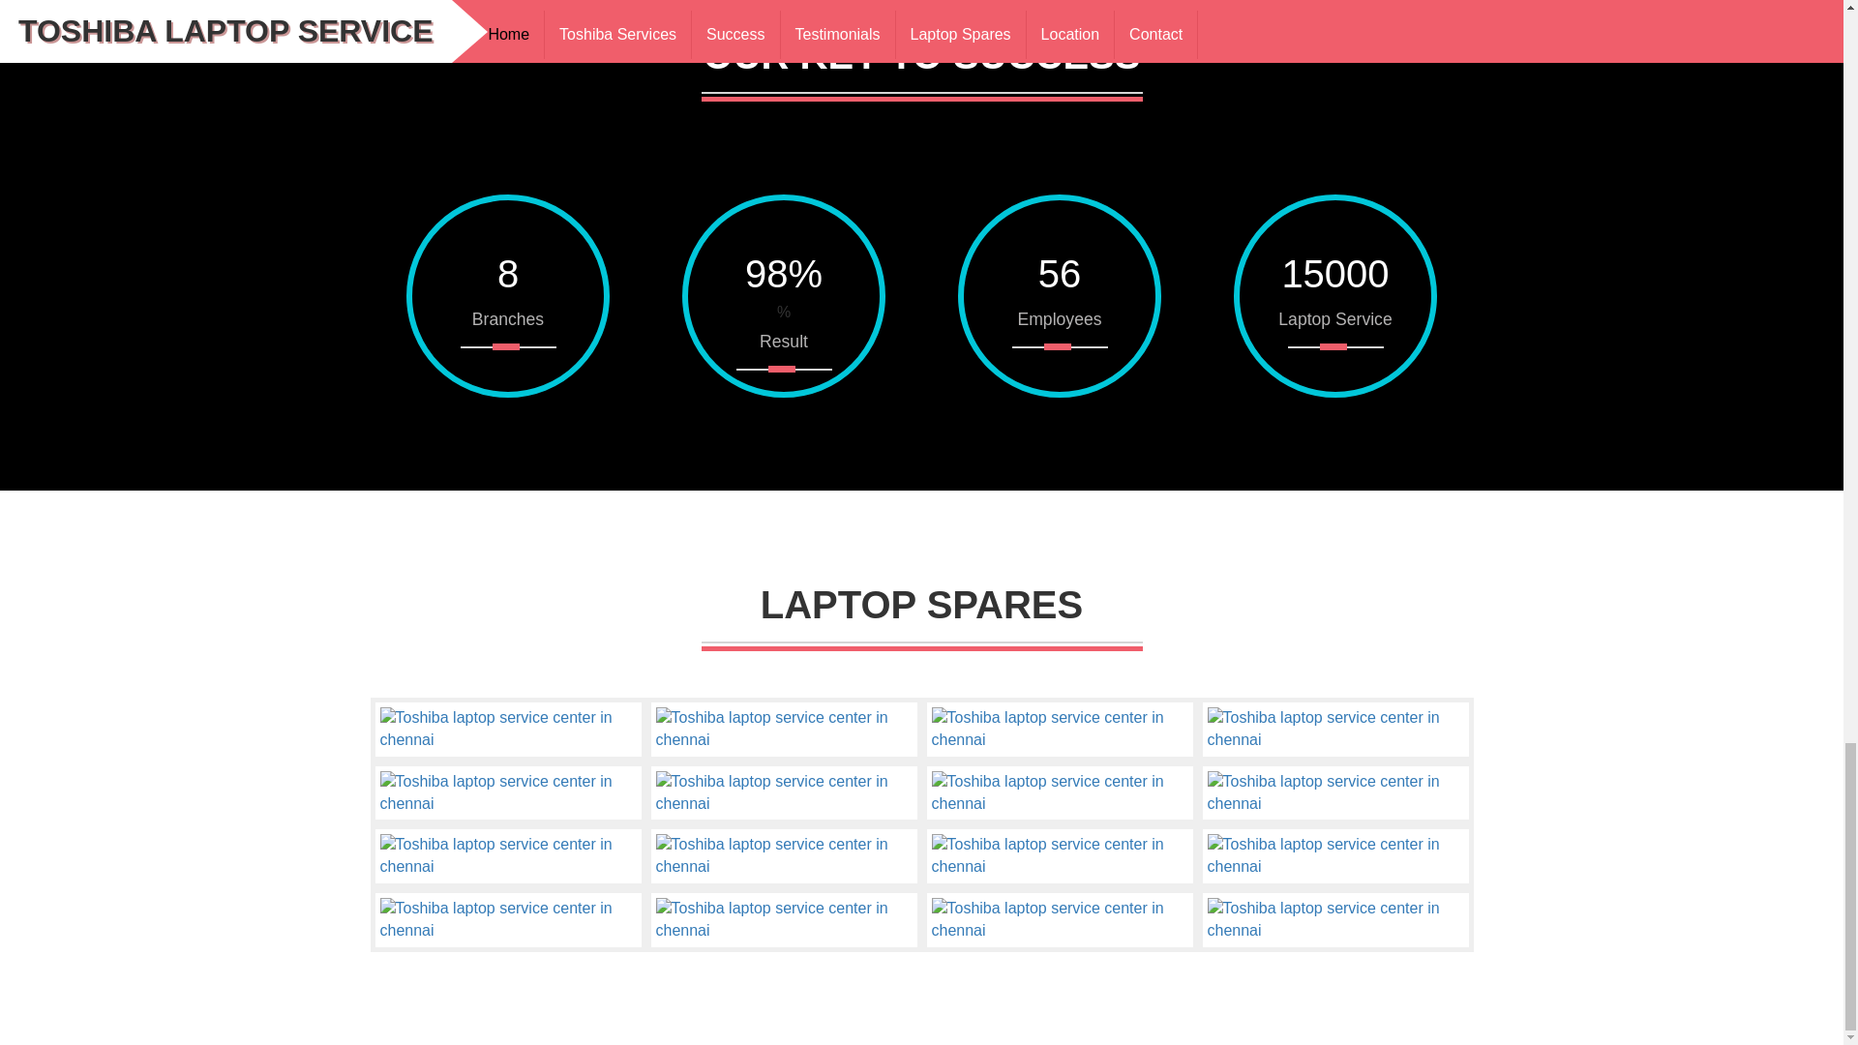 This screenshot has width=1858, height=1045. I want to click on Authorized Toshiba laptop service center in chennai, so click(507, 793).